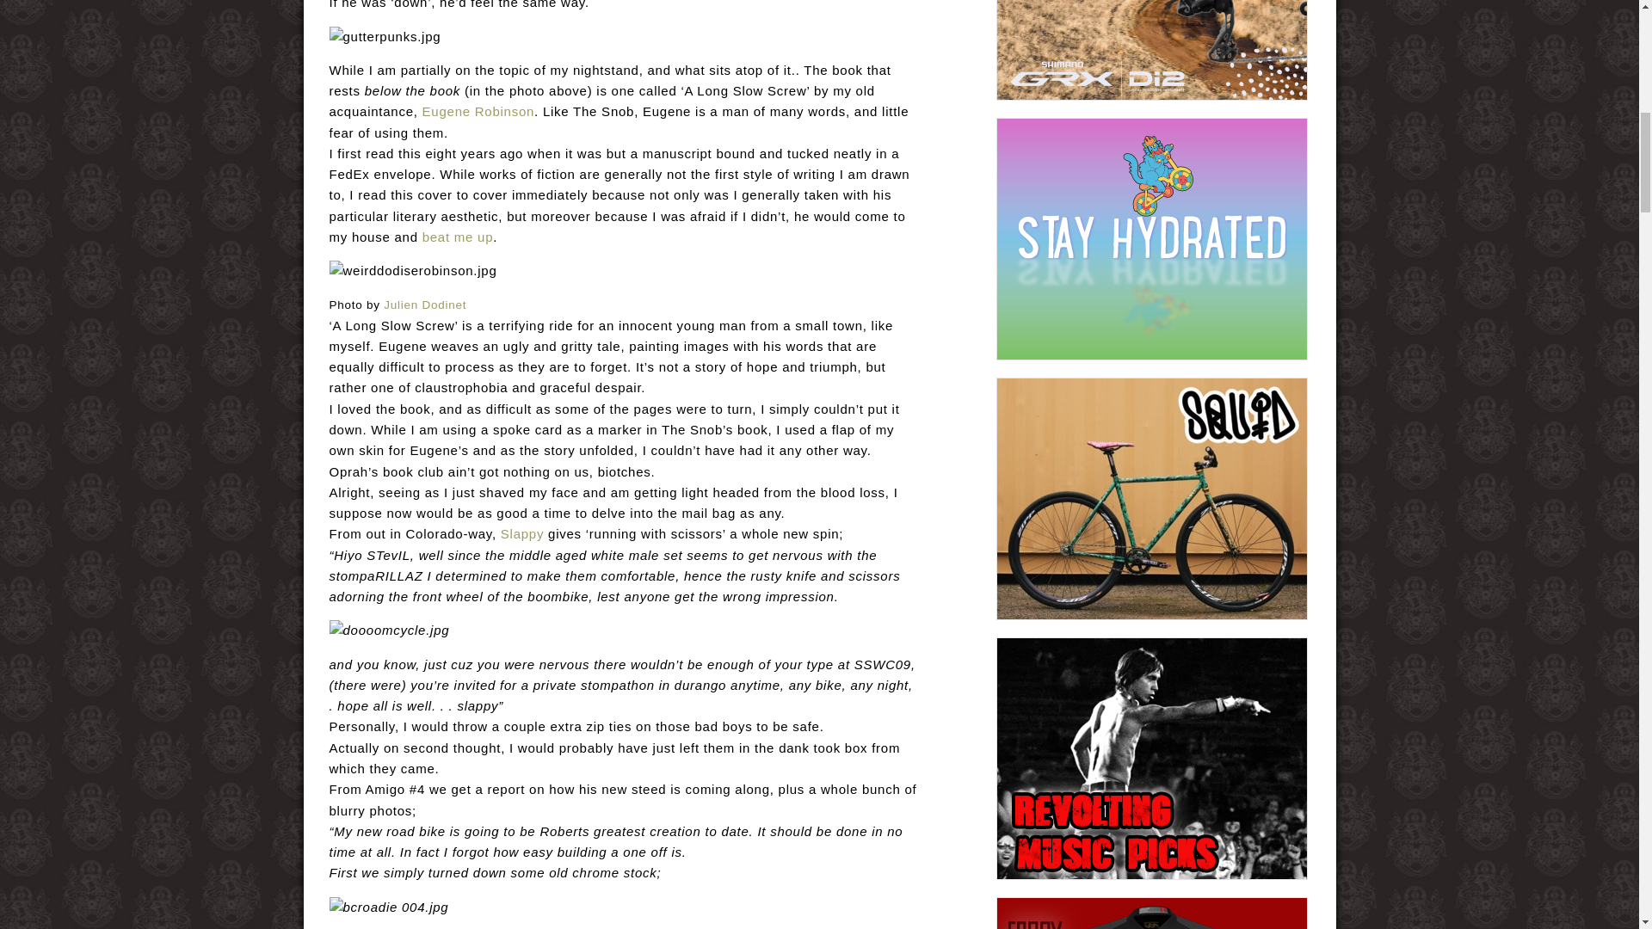 Image resolution: width=1652 pixels, height=929 pixels. What do you see at coordinates (478, 111) in the screenshot?
I see `Eugene Robinson` at bounding box center [478, 111].